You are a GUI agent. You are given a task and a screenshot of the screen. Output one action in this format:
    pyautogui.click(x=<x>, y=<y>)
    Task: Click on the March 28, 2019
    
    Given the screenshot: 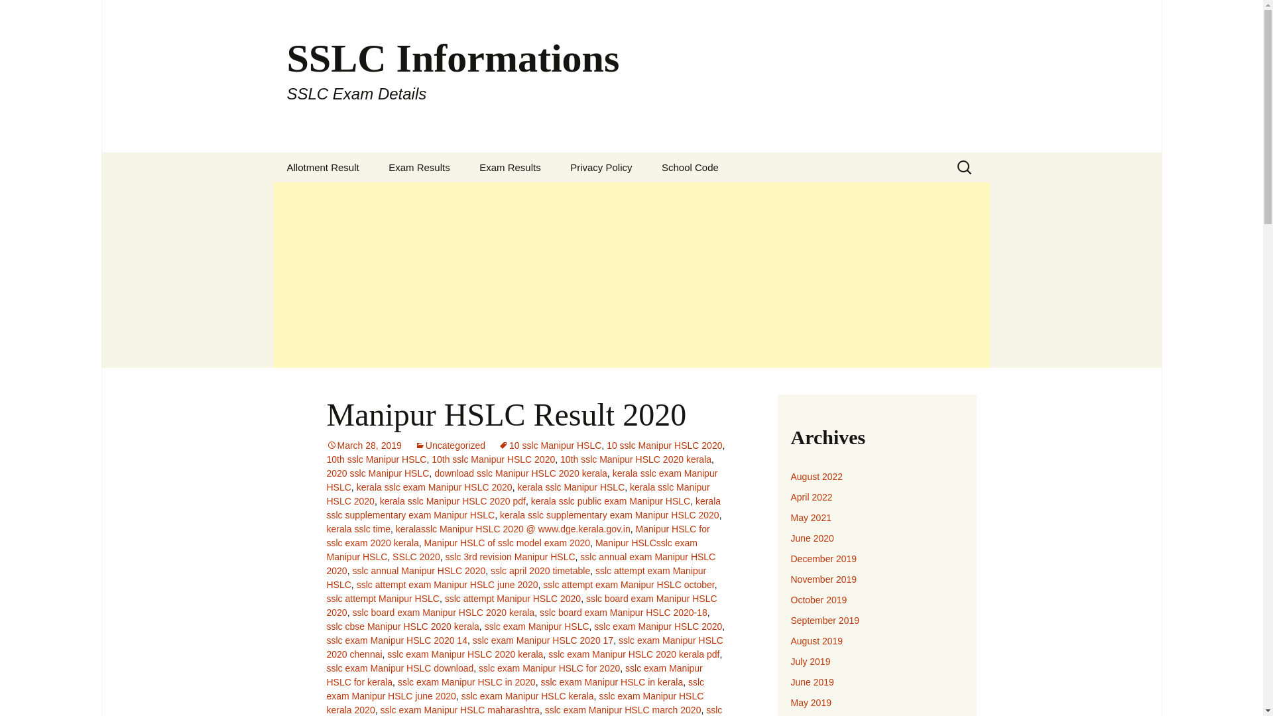 What is the action you would take?
    pyautogui.click(x=363, y=446)
    